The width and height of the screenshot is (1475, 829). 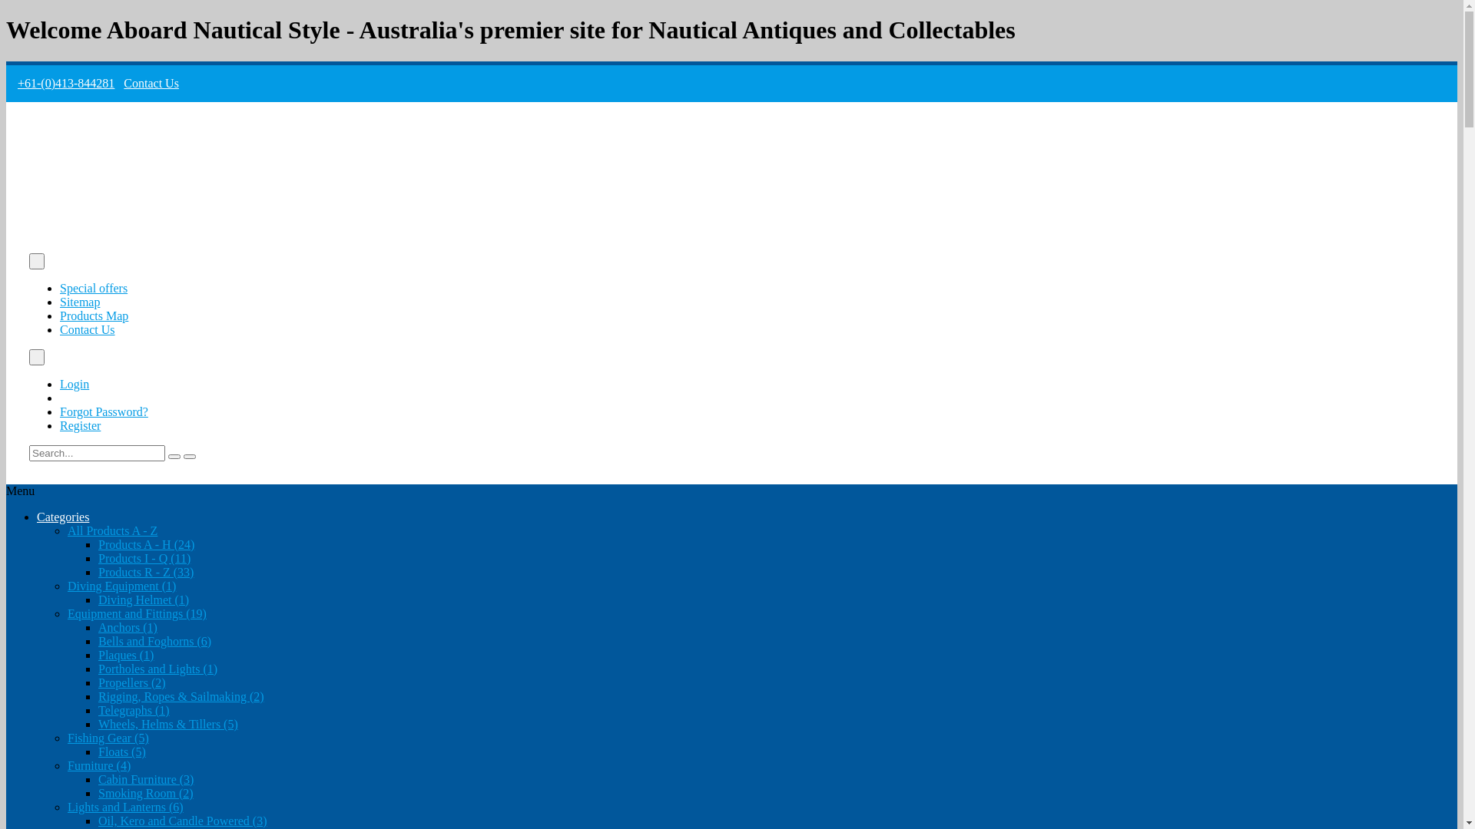 I want to click on Contact Us, so click(x=151, y=83).